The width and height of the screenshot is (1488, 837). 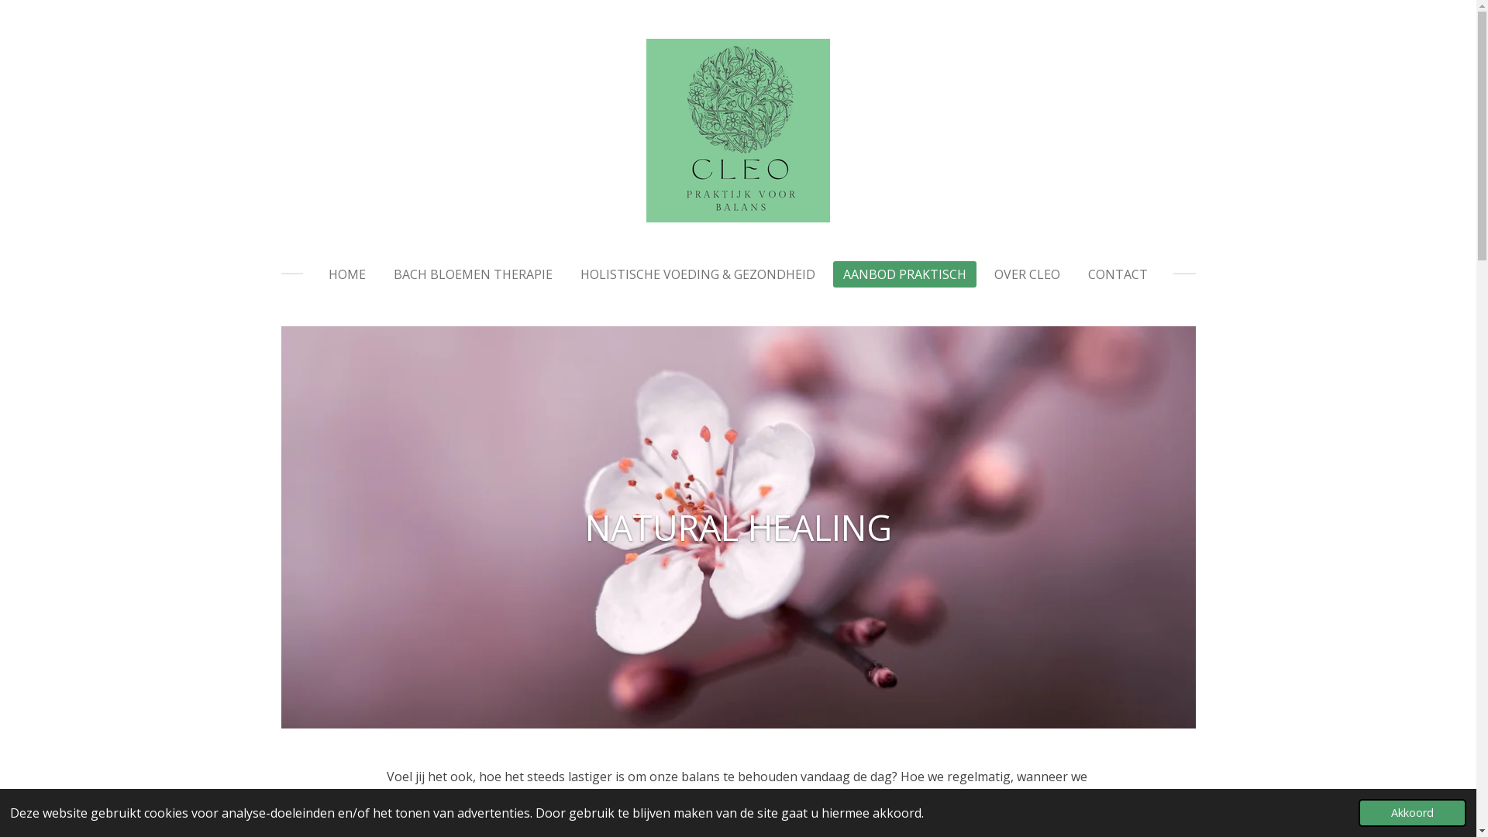 What do you see at coordinates (1412, 813) in the screenshot?
I see `Akkoord` at bounding box center [1412, 813].